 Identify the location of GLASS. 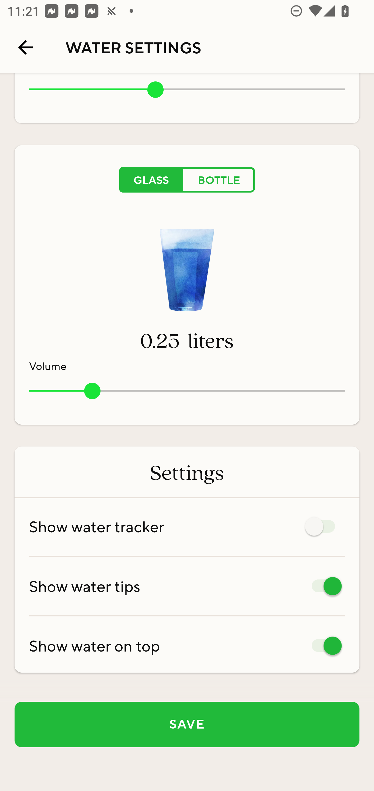
(151, 180).